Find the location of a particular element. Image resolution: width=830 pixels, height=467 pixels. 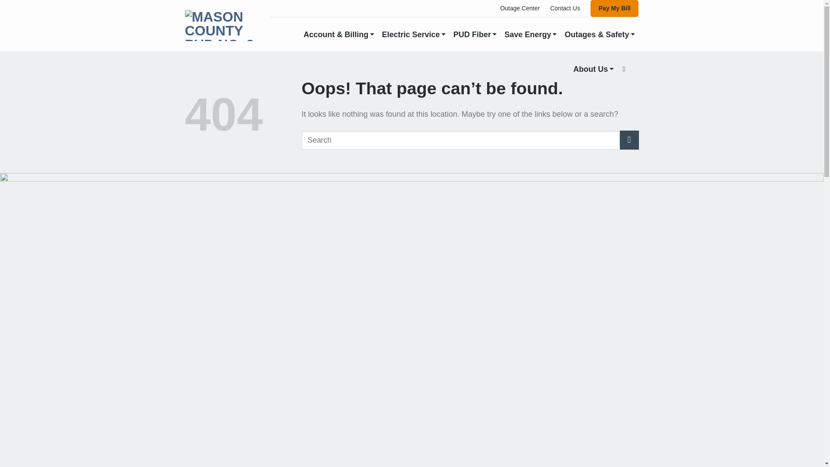

Outage Center is located at coordinates (520, 8).